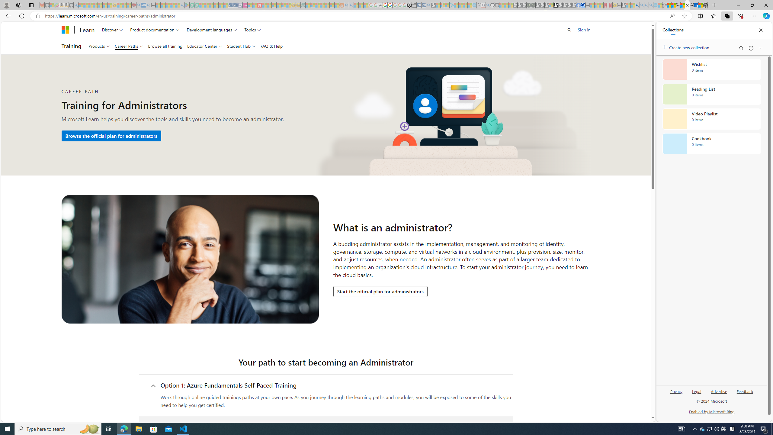  I want to click on Start the official plan for administrators, so click(380, 292).